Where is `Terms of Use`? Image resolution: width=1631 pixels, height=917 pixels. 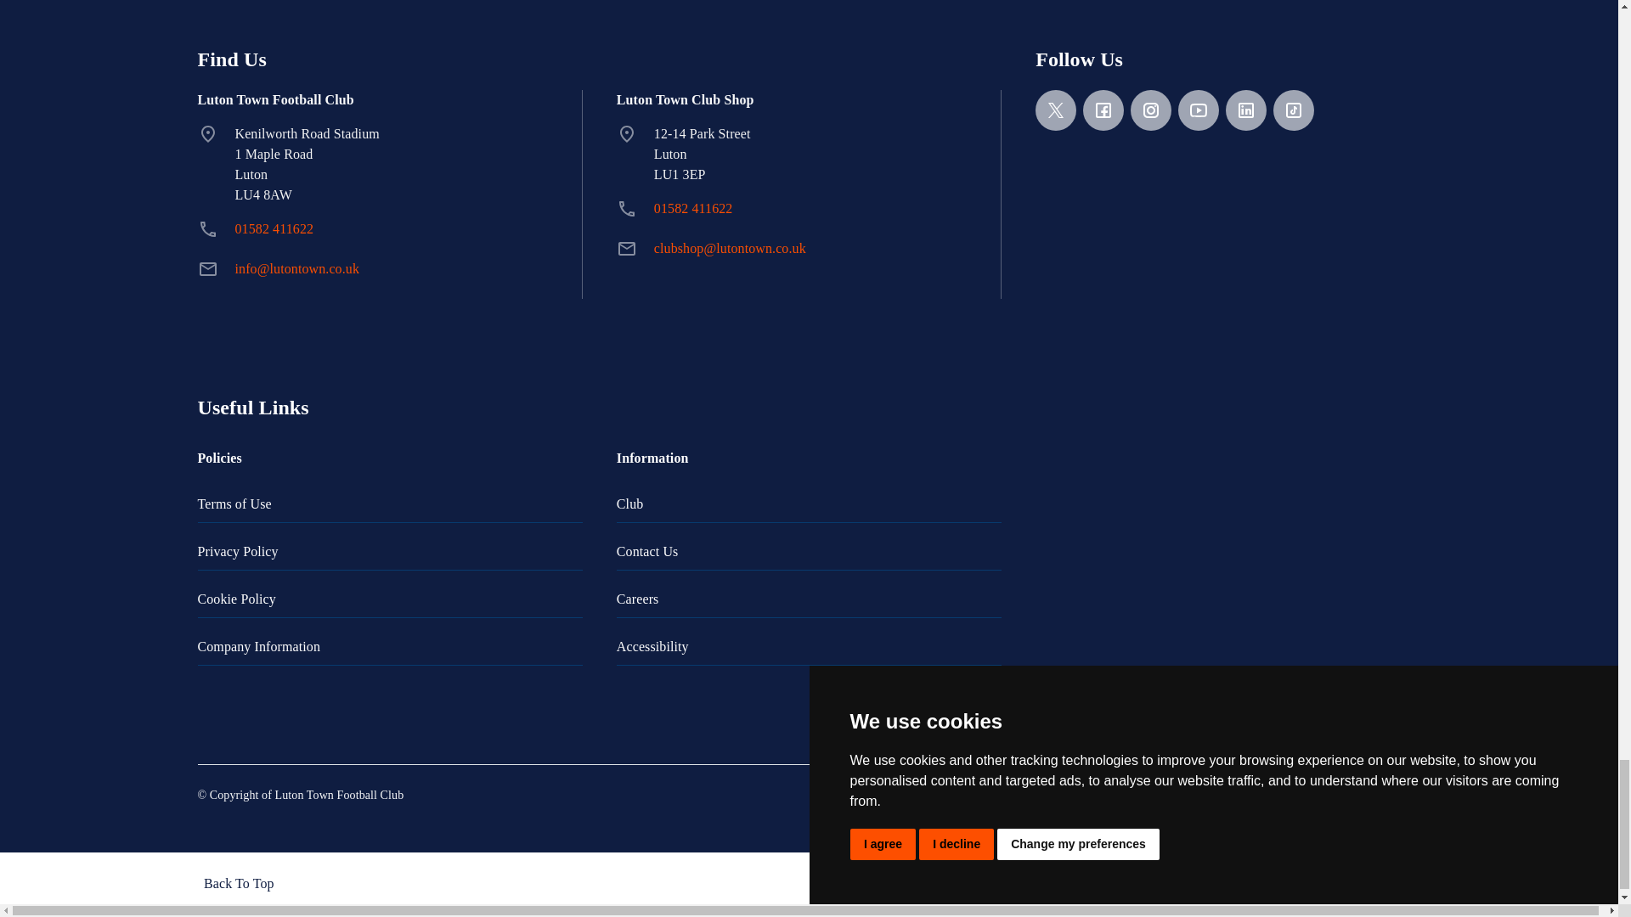 Terms of Use is located at coordinates (389, 504).